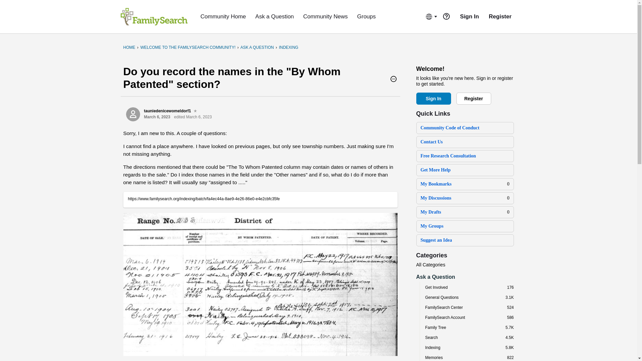  What do you see at coordinates (195, 111) in the screenshot?
I see `Level 1` at bounding box center [195, 111].